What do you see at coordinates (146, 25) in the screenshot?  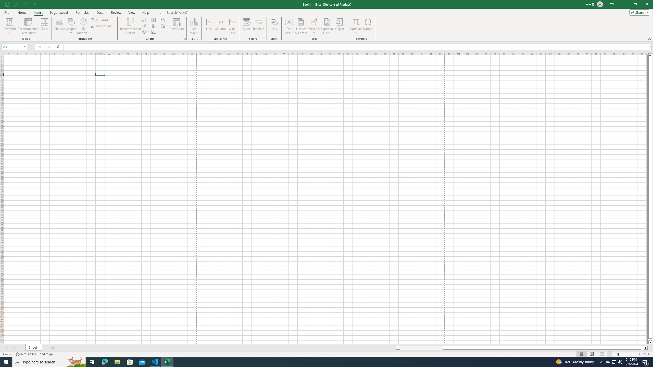 I see `Insert Line or Area Chart` at bounding box center [146, 25].